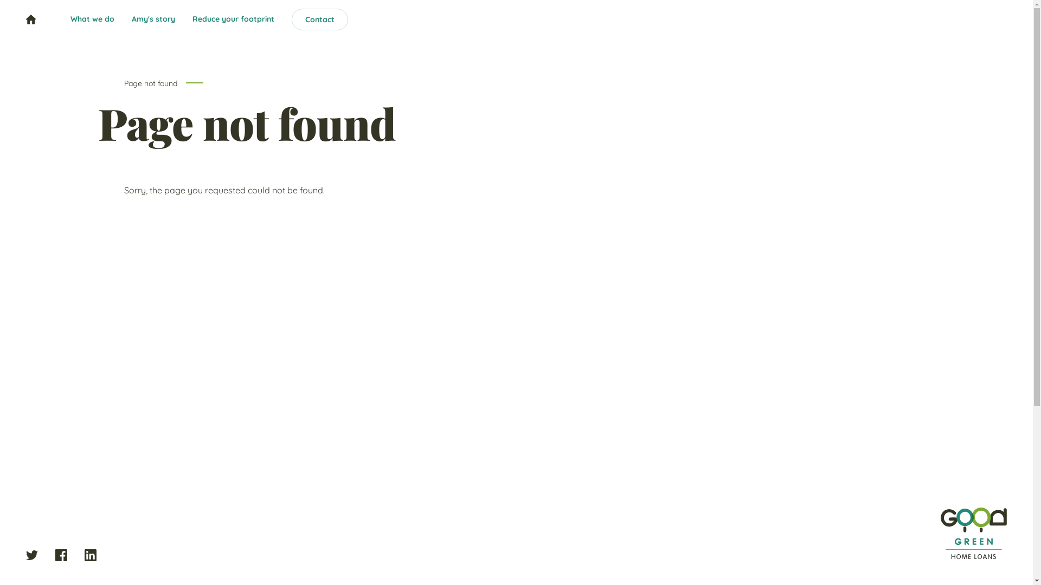 The image size is (1041, 585). What do you see at coordinates (233, 19) in the screenshot?
I see `Reduce your footprint` at bounding box center [233, 19].